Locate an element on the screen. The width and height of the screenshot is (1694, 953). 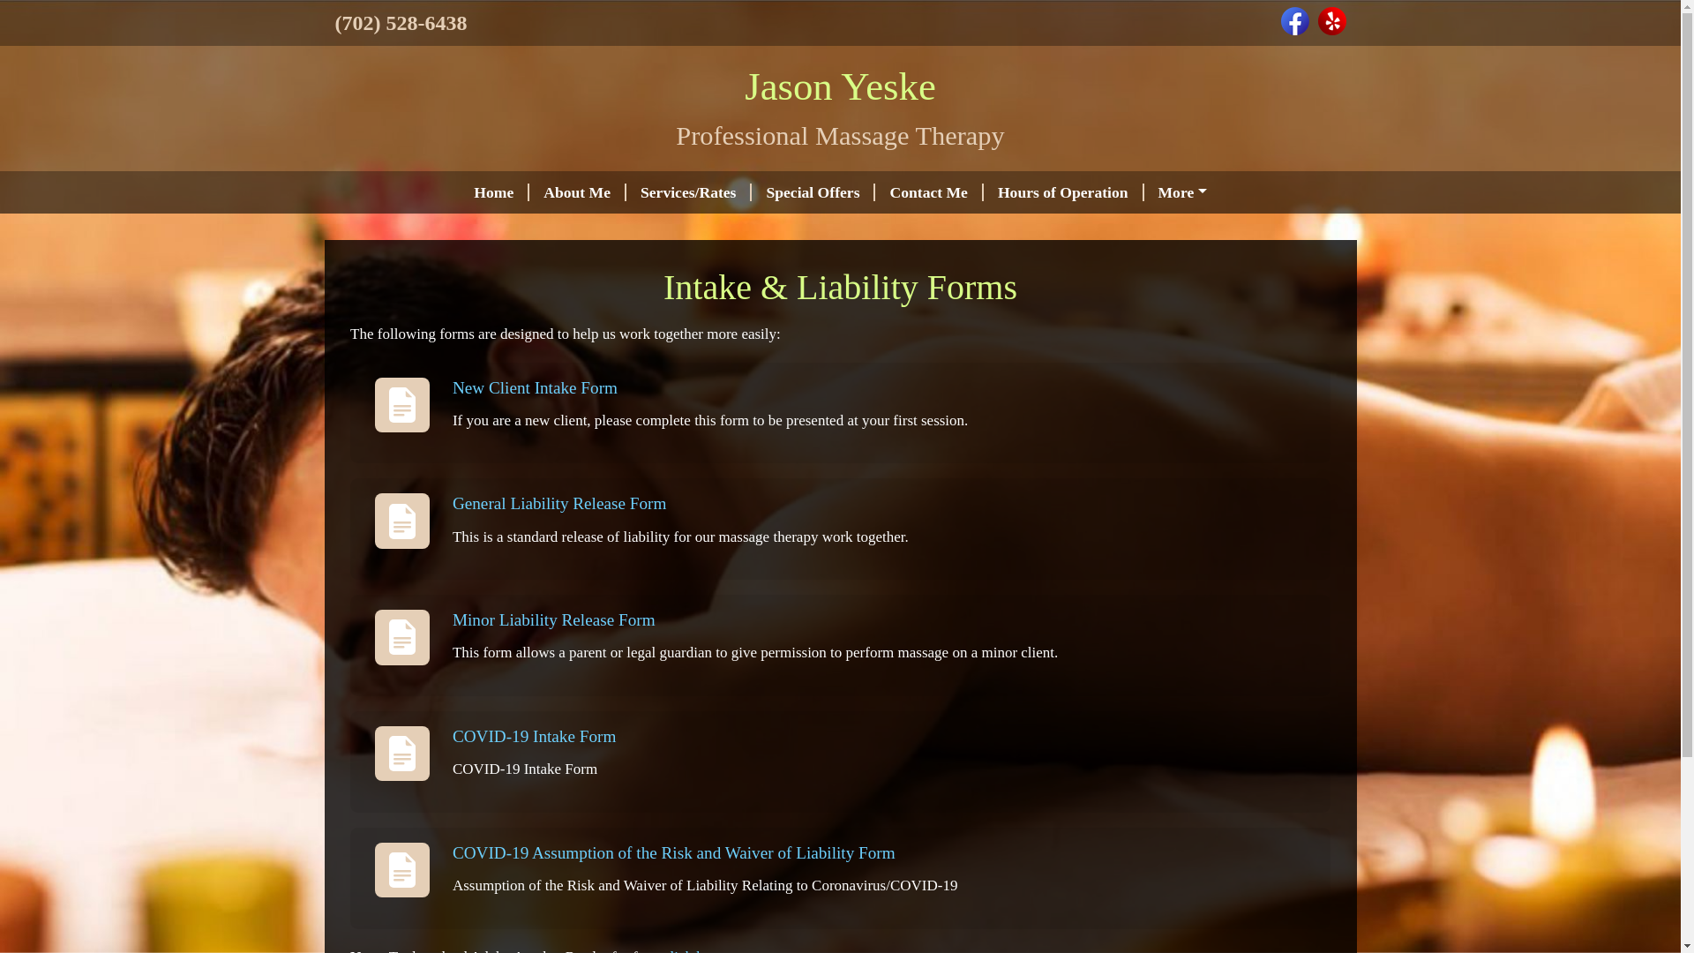
More is located at coordinates (1182, 191).